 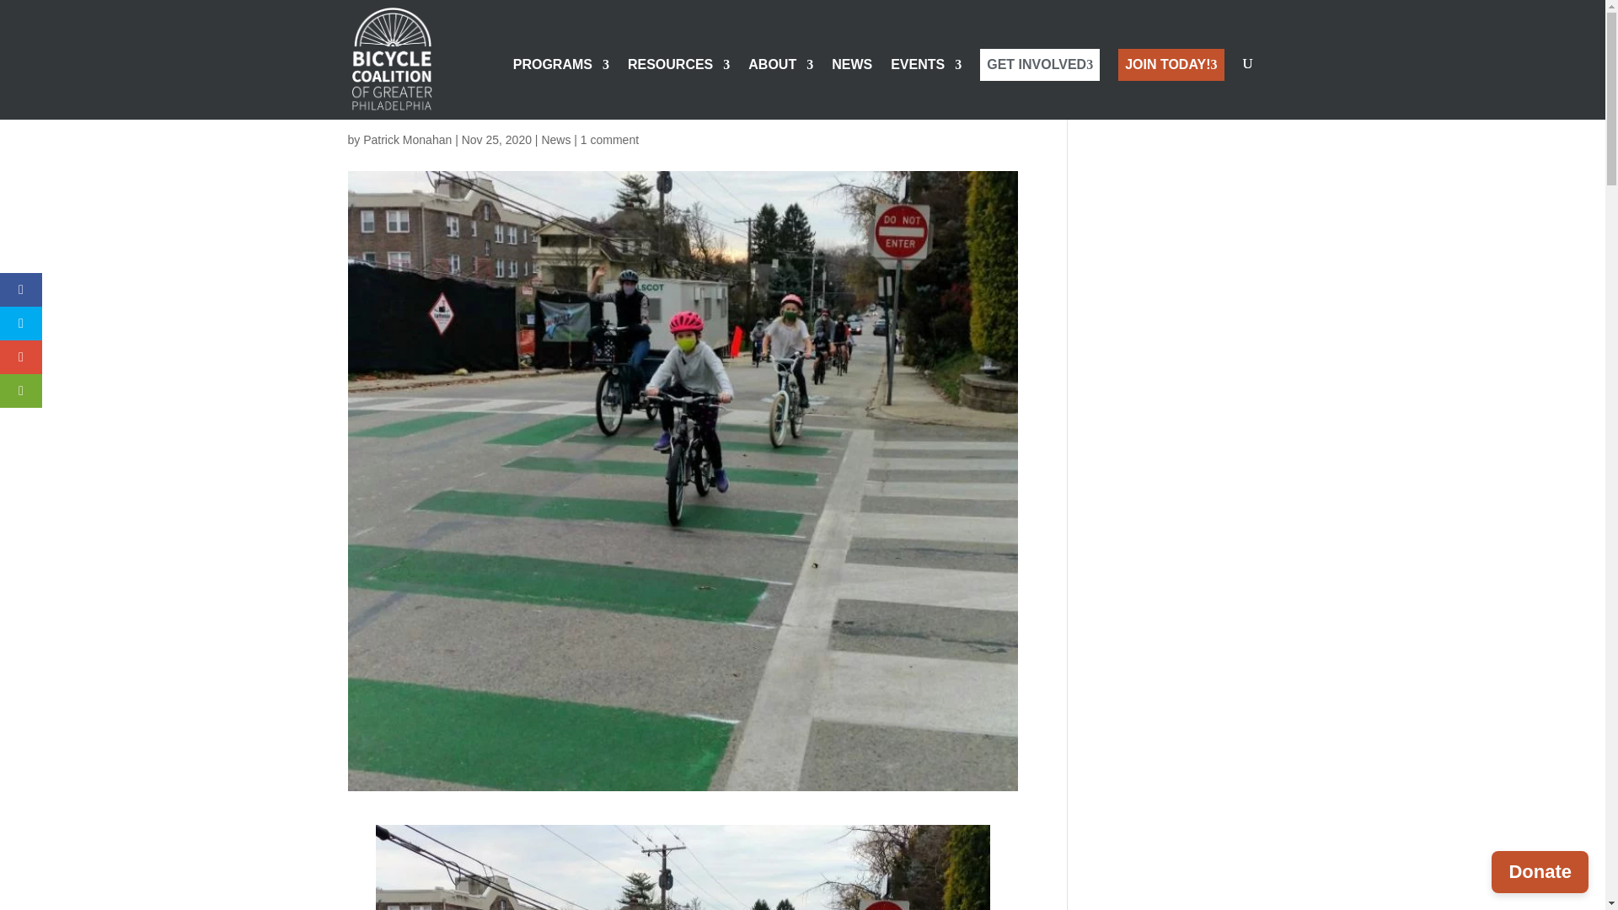 What do you see at coordinates (406, 139) in the screenshot?
I see `Posts by Patrick Monahan` at bounding box center [406, 139].